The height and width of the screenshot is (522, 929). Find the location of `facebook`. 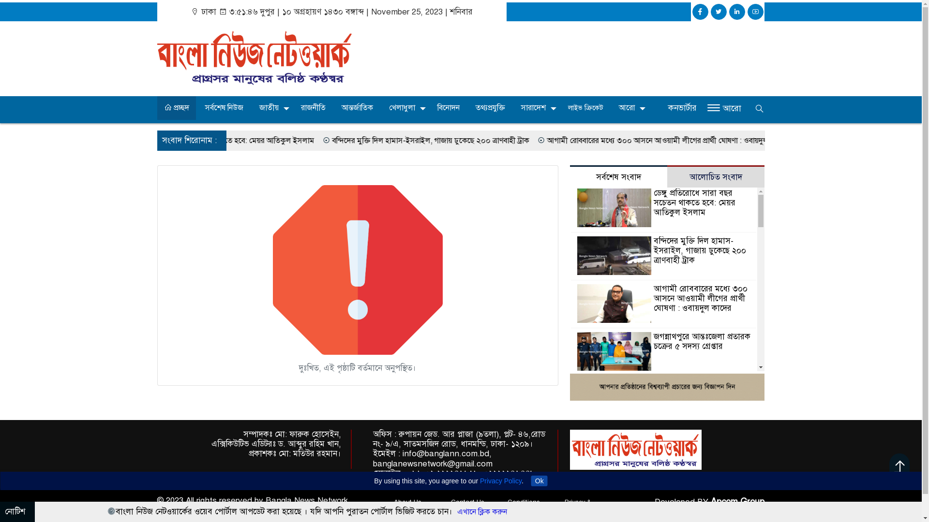

facebook is located at coordinates (701, 12).